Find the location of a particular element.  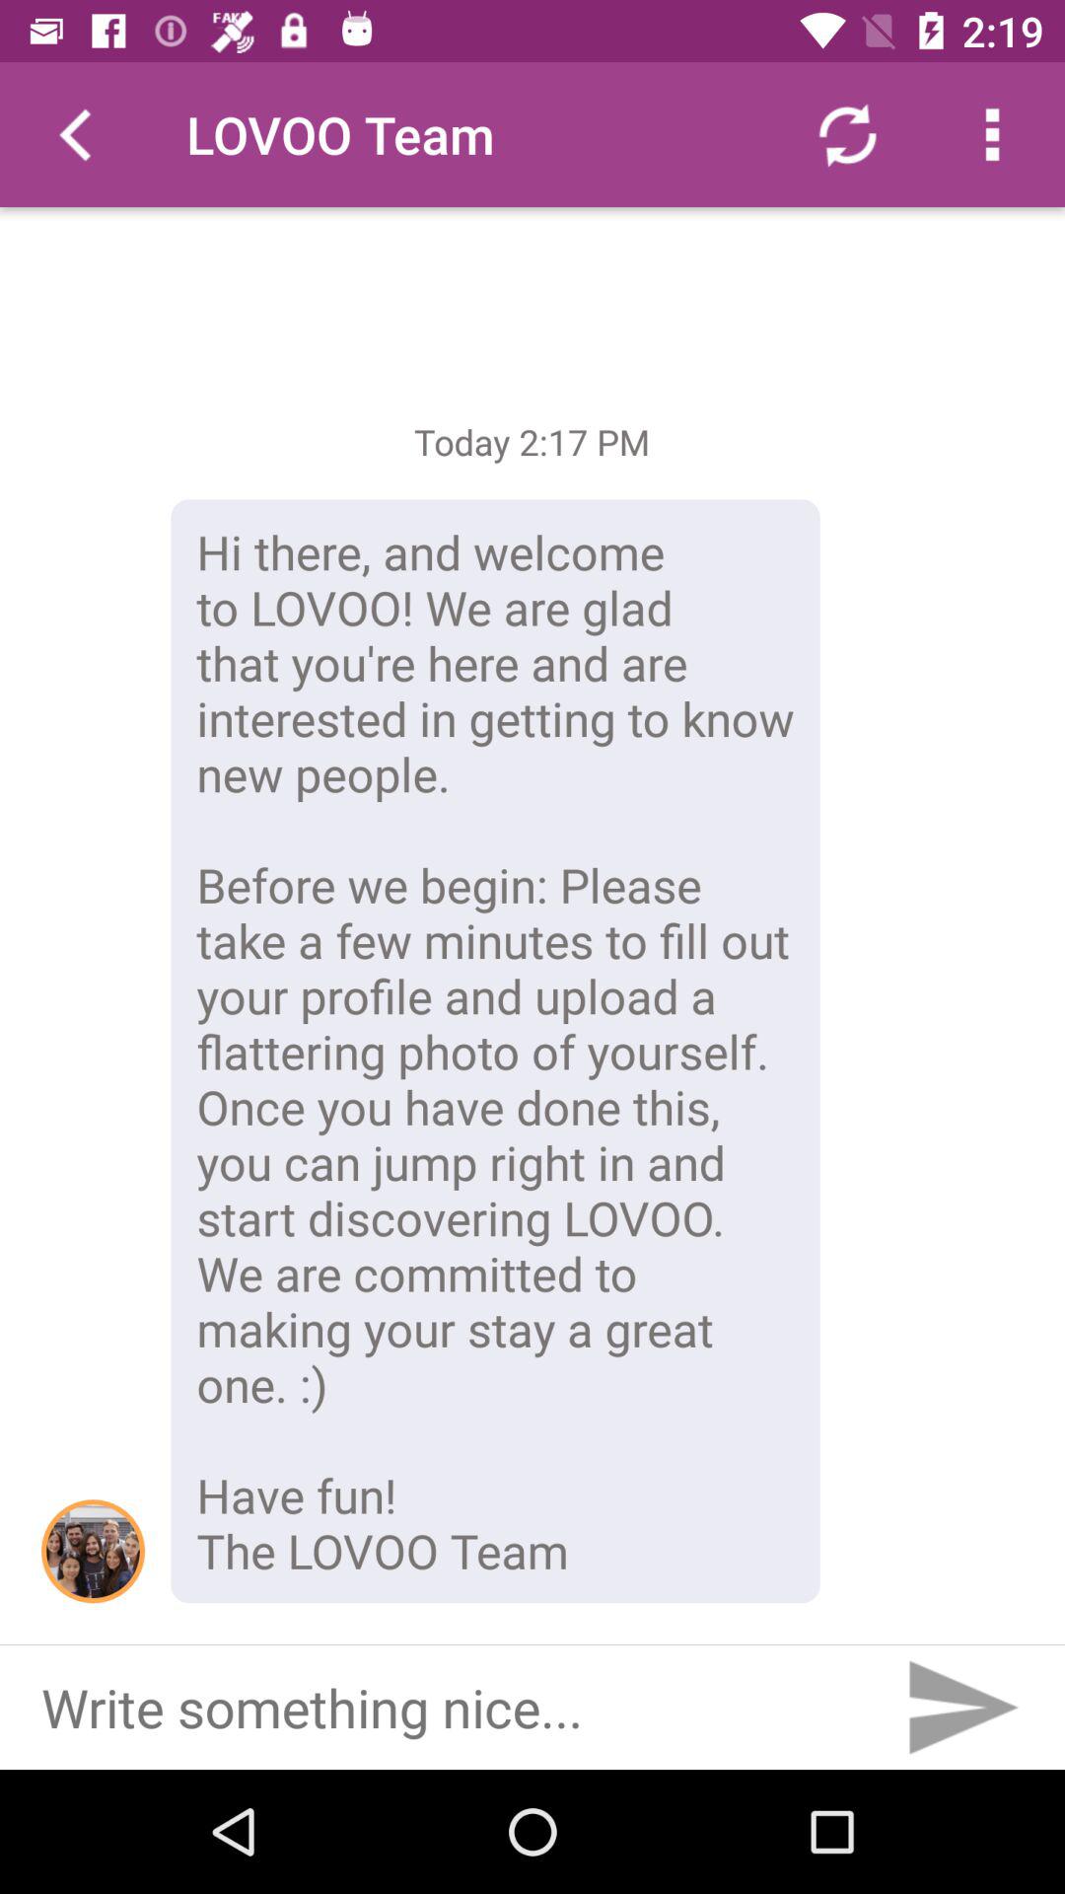

swipe until the hi there and item is located at coordinates (495, 1052).